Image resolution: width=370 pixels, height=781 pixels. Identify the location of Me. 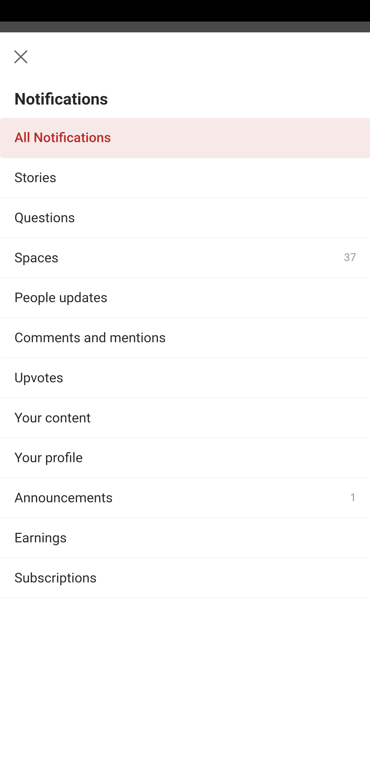
(32, 62).